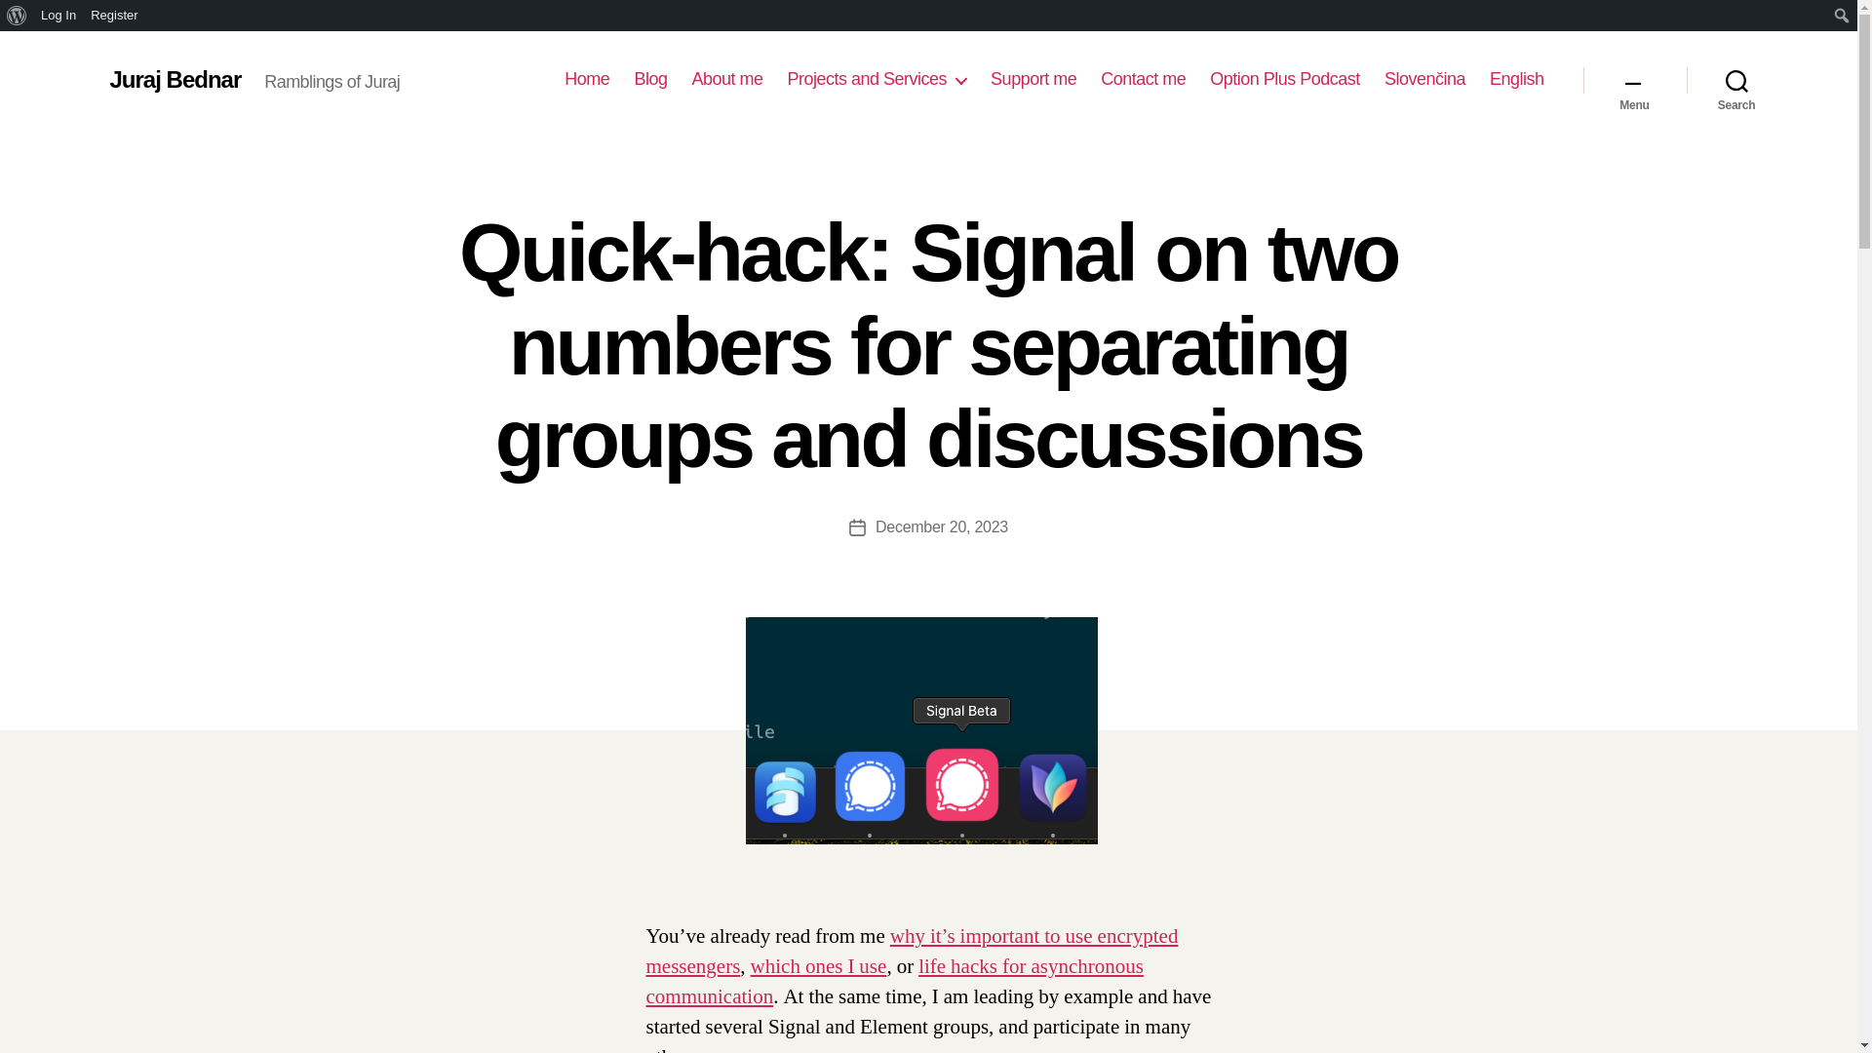  Describe the element at coordinates (1033, 80) in the screenshot. I see `Support me` at that location.